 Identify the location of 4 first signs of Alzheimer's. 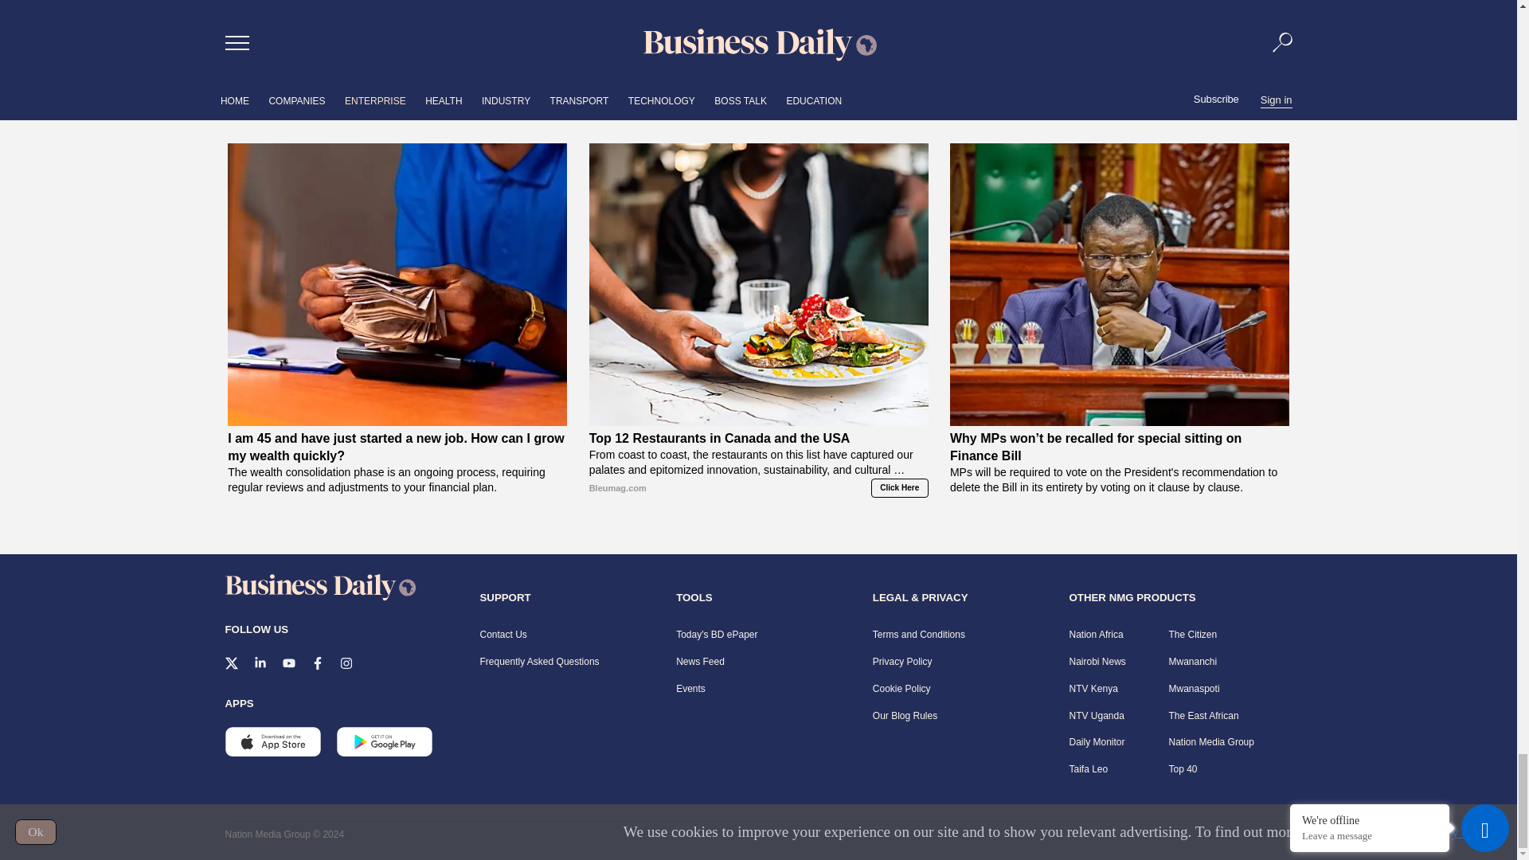
(1119, 8).